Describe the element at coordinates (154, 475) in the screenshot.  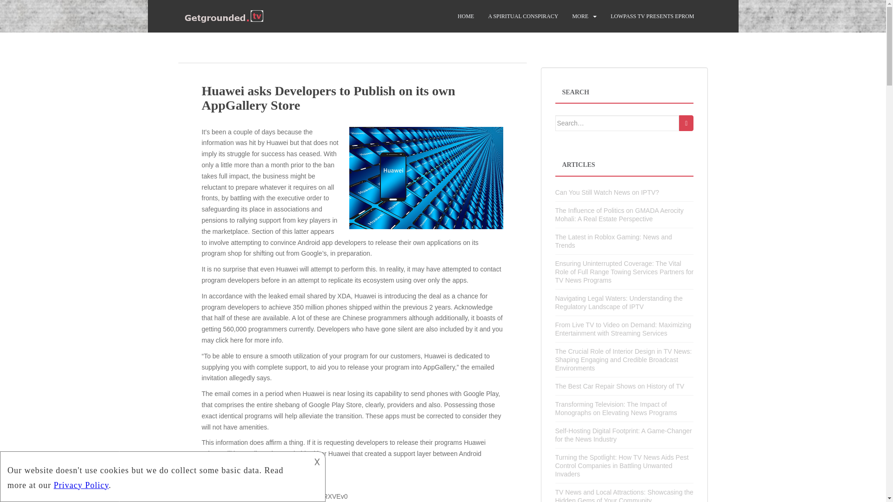
I see `description` at that location.